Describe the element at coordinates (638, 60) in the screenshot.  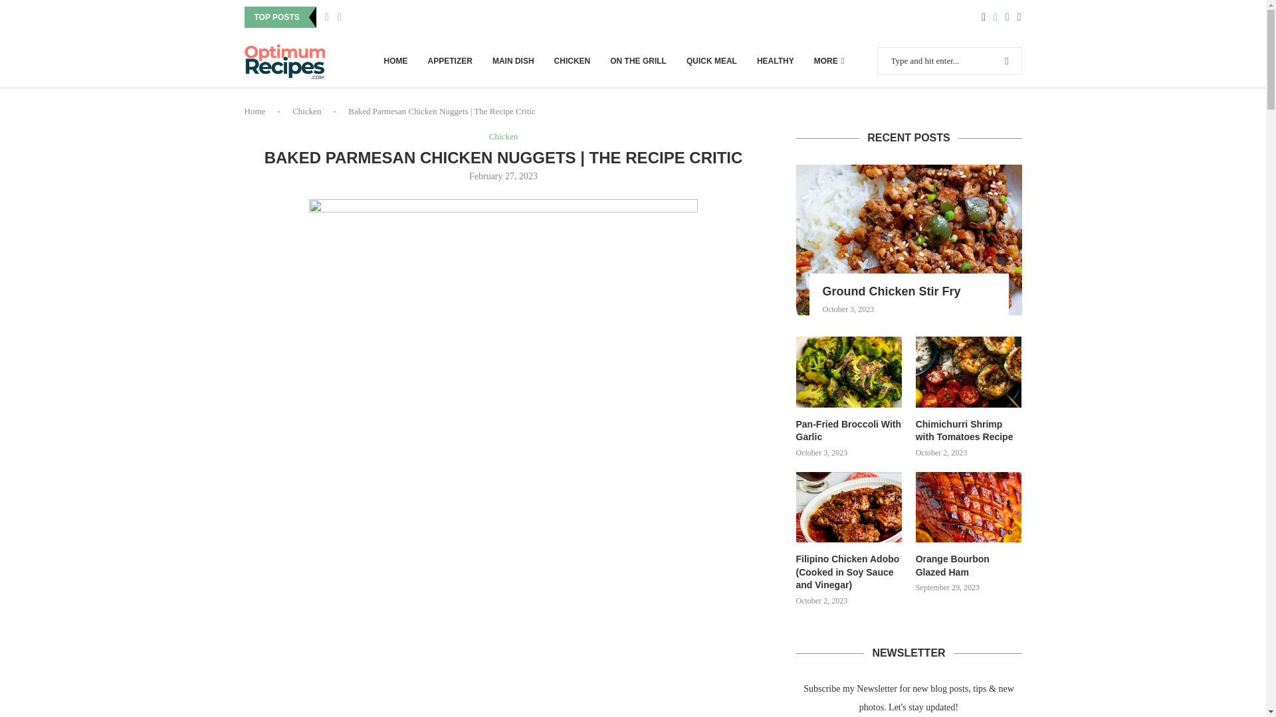
I see `ON THE GRILL` at that location.